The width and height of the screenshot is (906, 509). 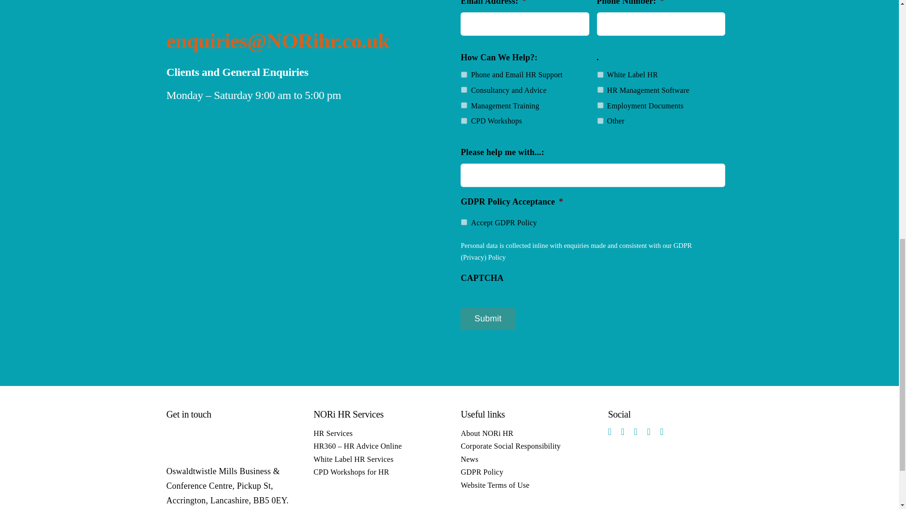 What do you see at coordinates (464, 74) in the screenshot?
I see `Phone and Email HR Support` at bounding box center [464, 74].